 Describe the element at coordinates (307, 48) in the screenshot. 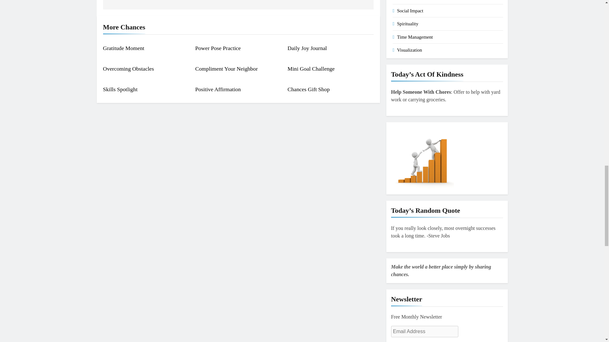

I see `Daily Joy Journal` at that location.